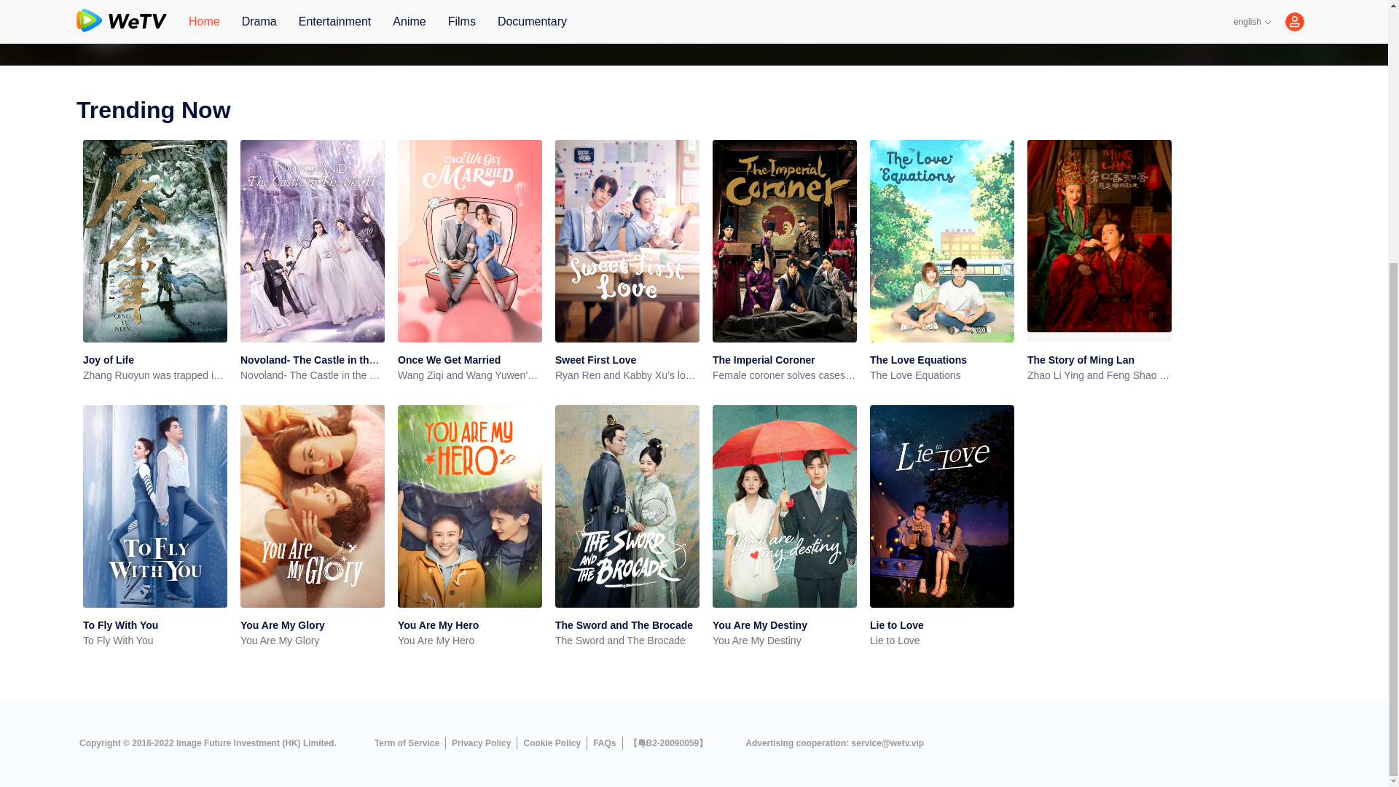  What do you see at coordinates (326, 360) in the screenshot?
I see `Novoland- The Castle in the Sky S2` at bounding box center [326, 360].